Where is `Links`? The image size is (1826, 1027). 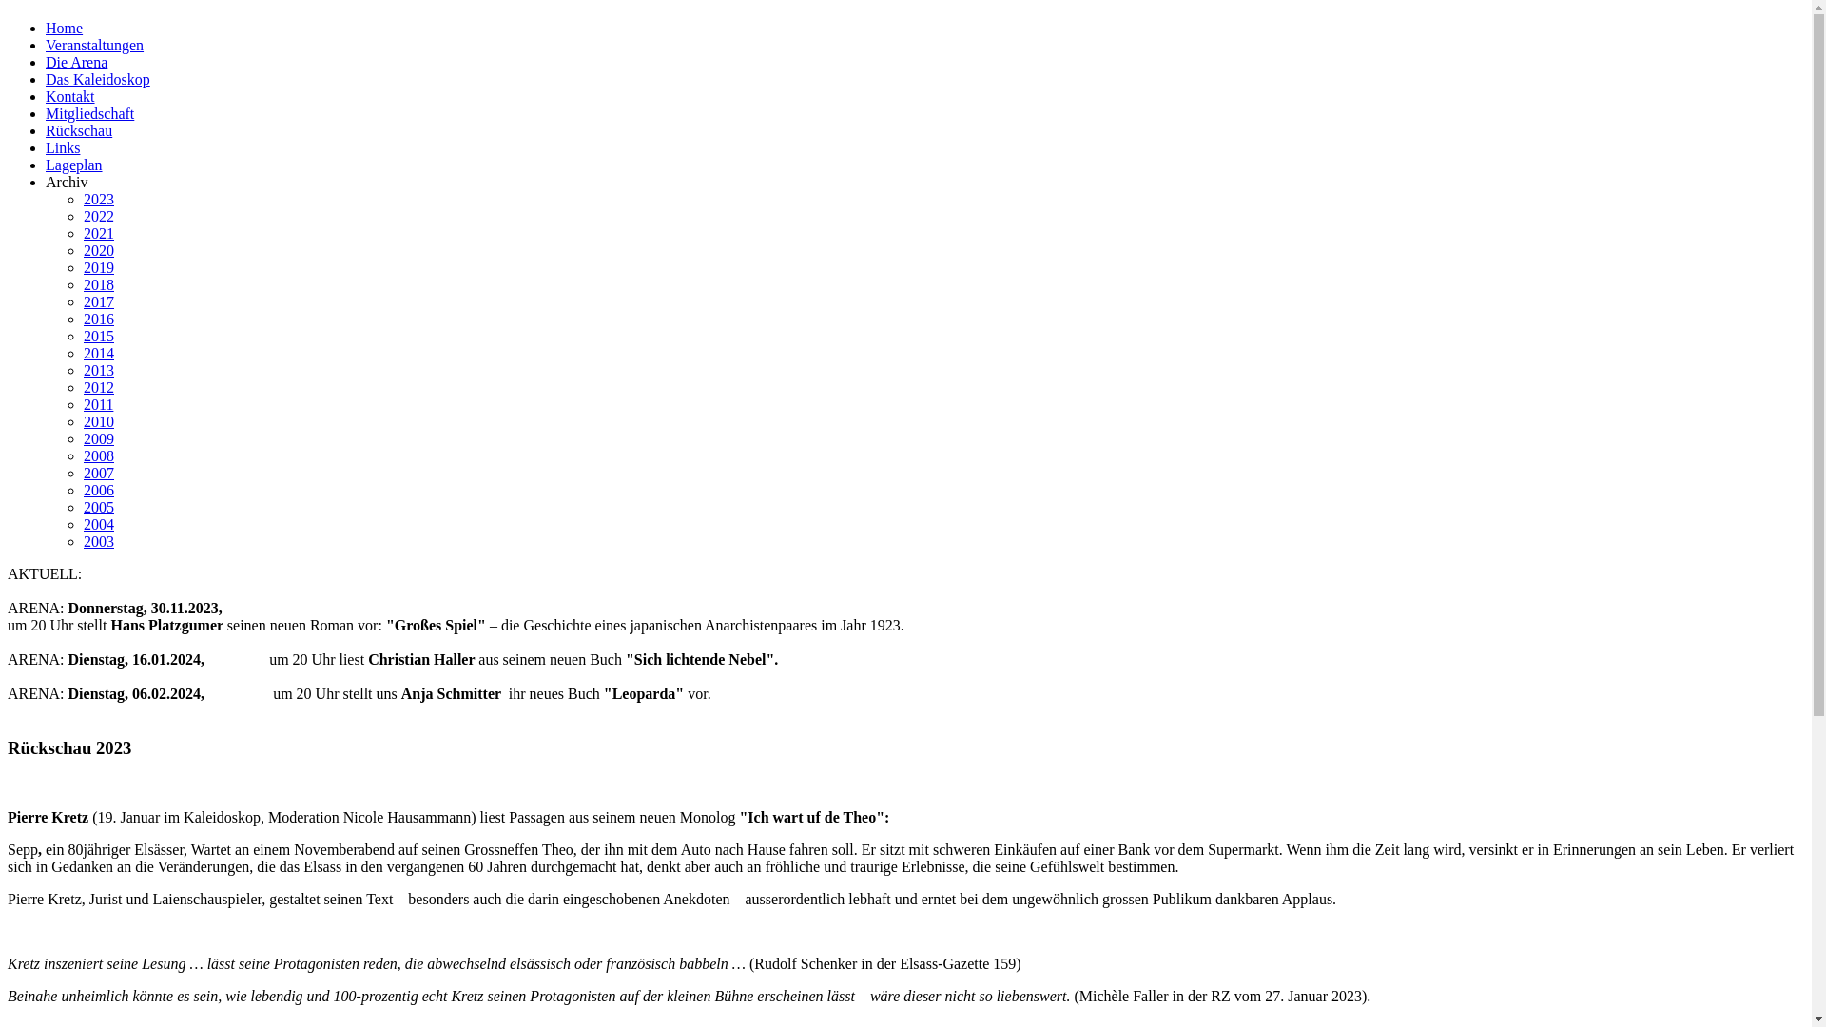 Links is located at coordinates (63, 148).